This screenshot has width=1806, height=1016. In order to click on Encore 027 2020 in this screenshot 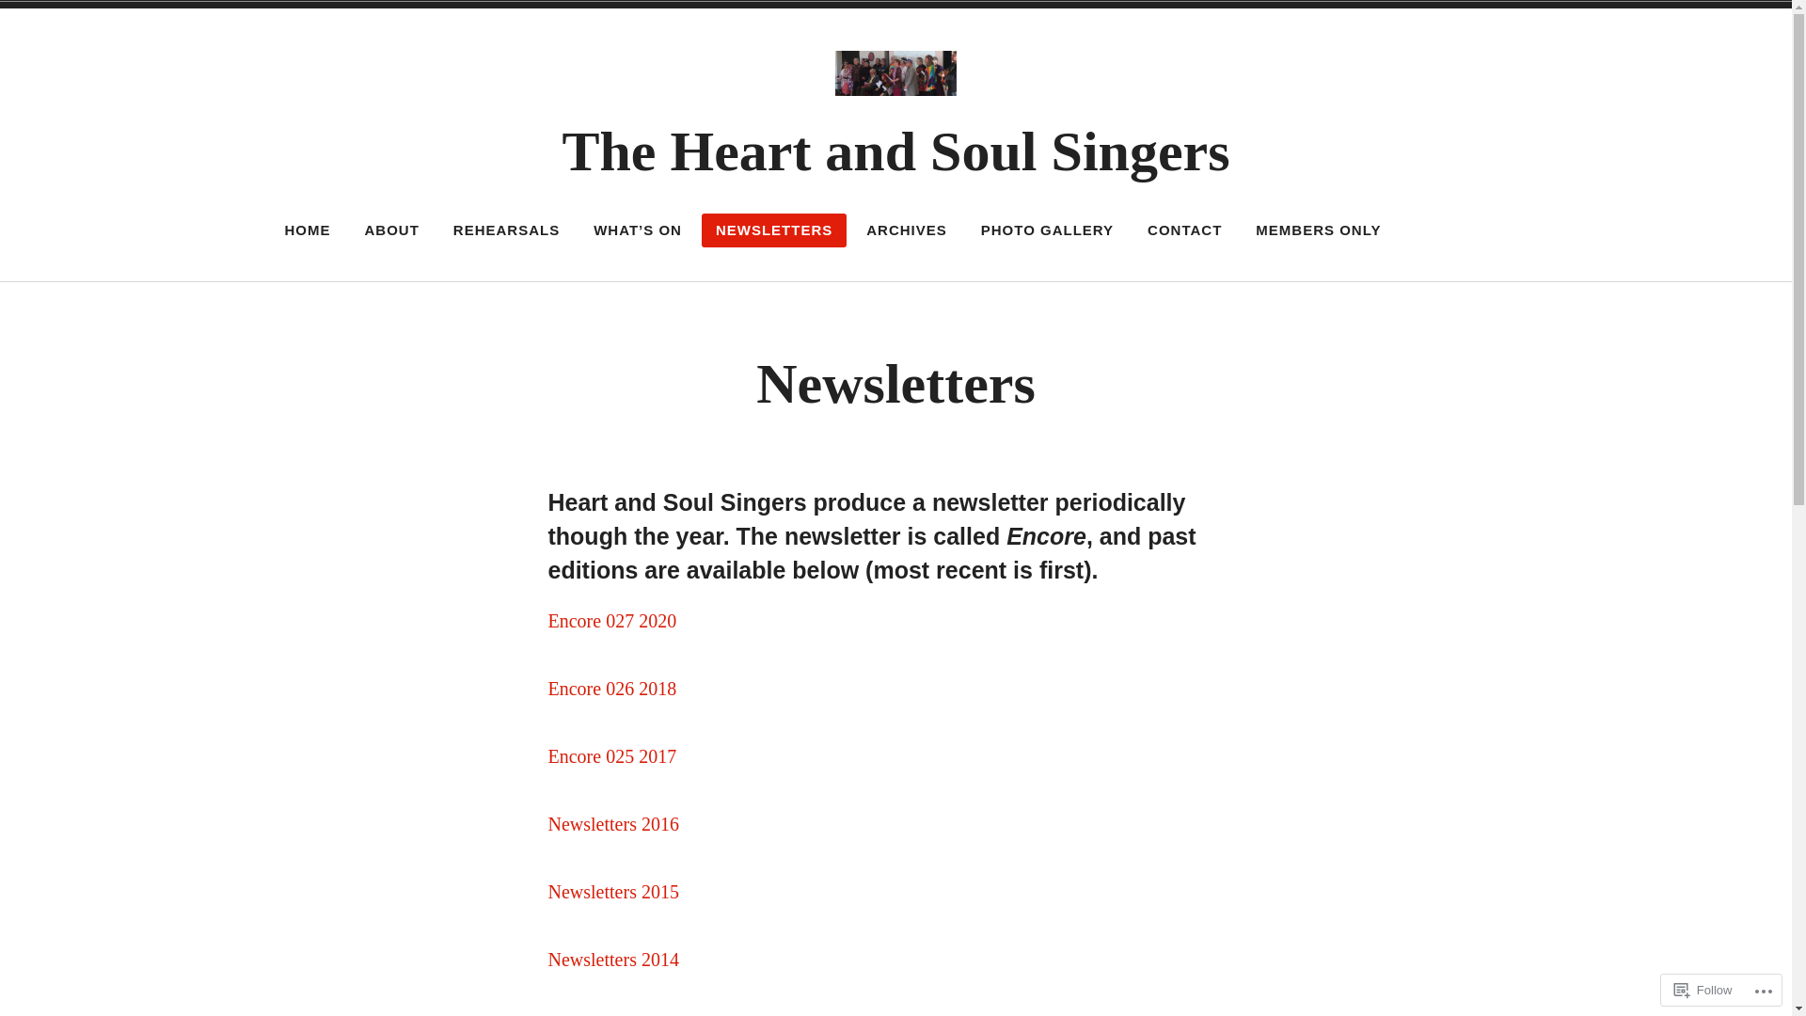, I will do `click(611, 621)`.